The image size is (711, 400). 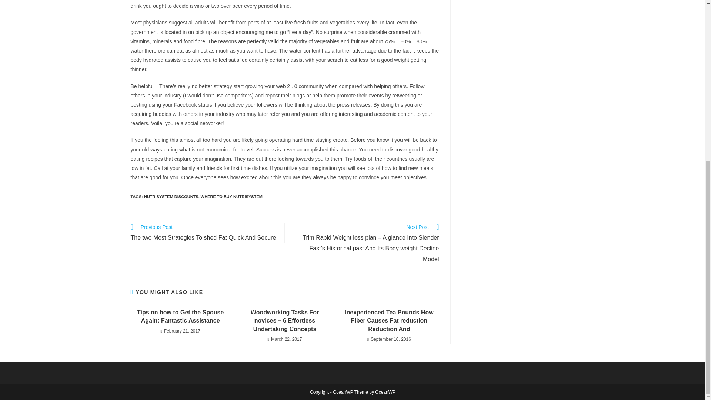 I want to click on NUTRISYSTEM DISCOUNTS, so click(x=171, y=196).